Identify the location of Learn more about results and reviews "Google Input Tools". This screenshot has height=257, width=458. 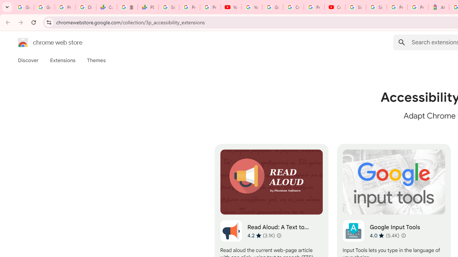
(404, 236).